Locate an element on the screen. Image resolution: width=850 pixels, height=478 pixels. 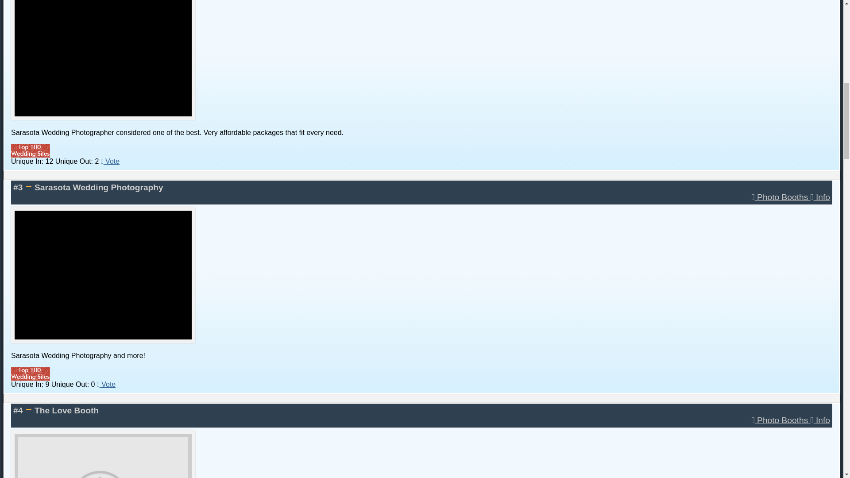
Vote is located at coordinates (110, 161).